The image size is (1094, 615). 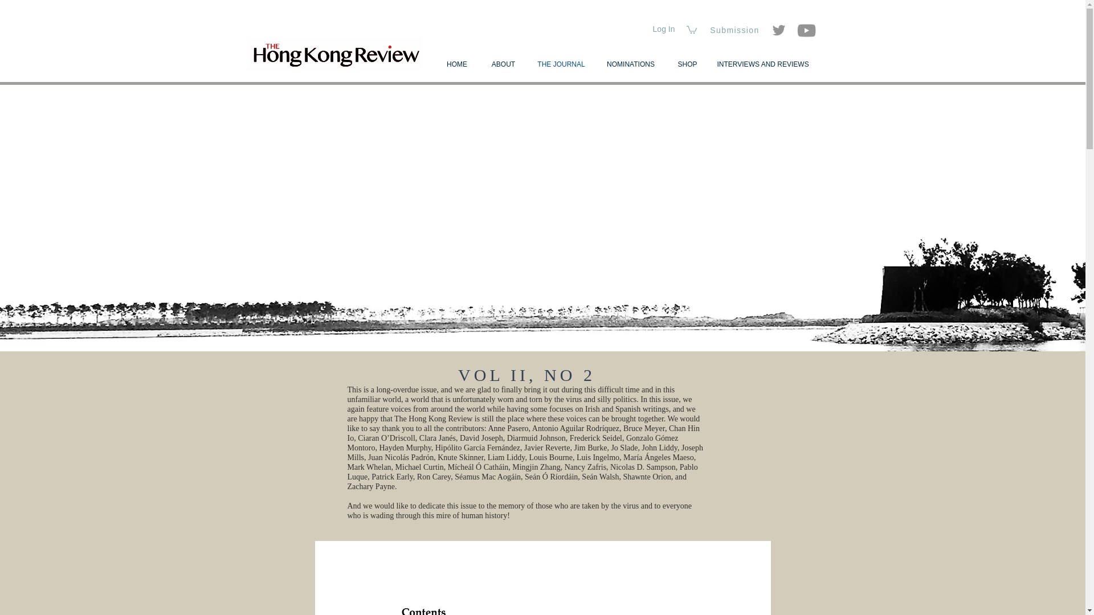 What do you see at coordinates (664, 30) in the screenshot?
I see `Log In` at bounding box center [664, 30].